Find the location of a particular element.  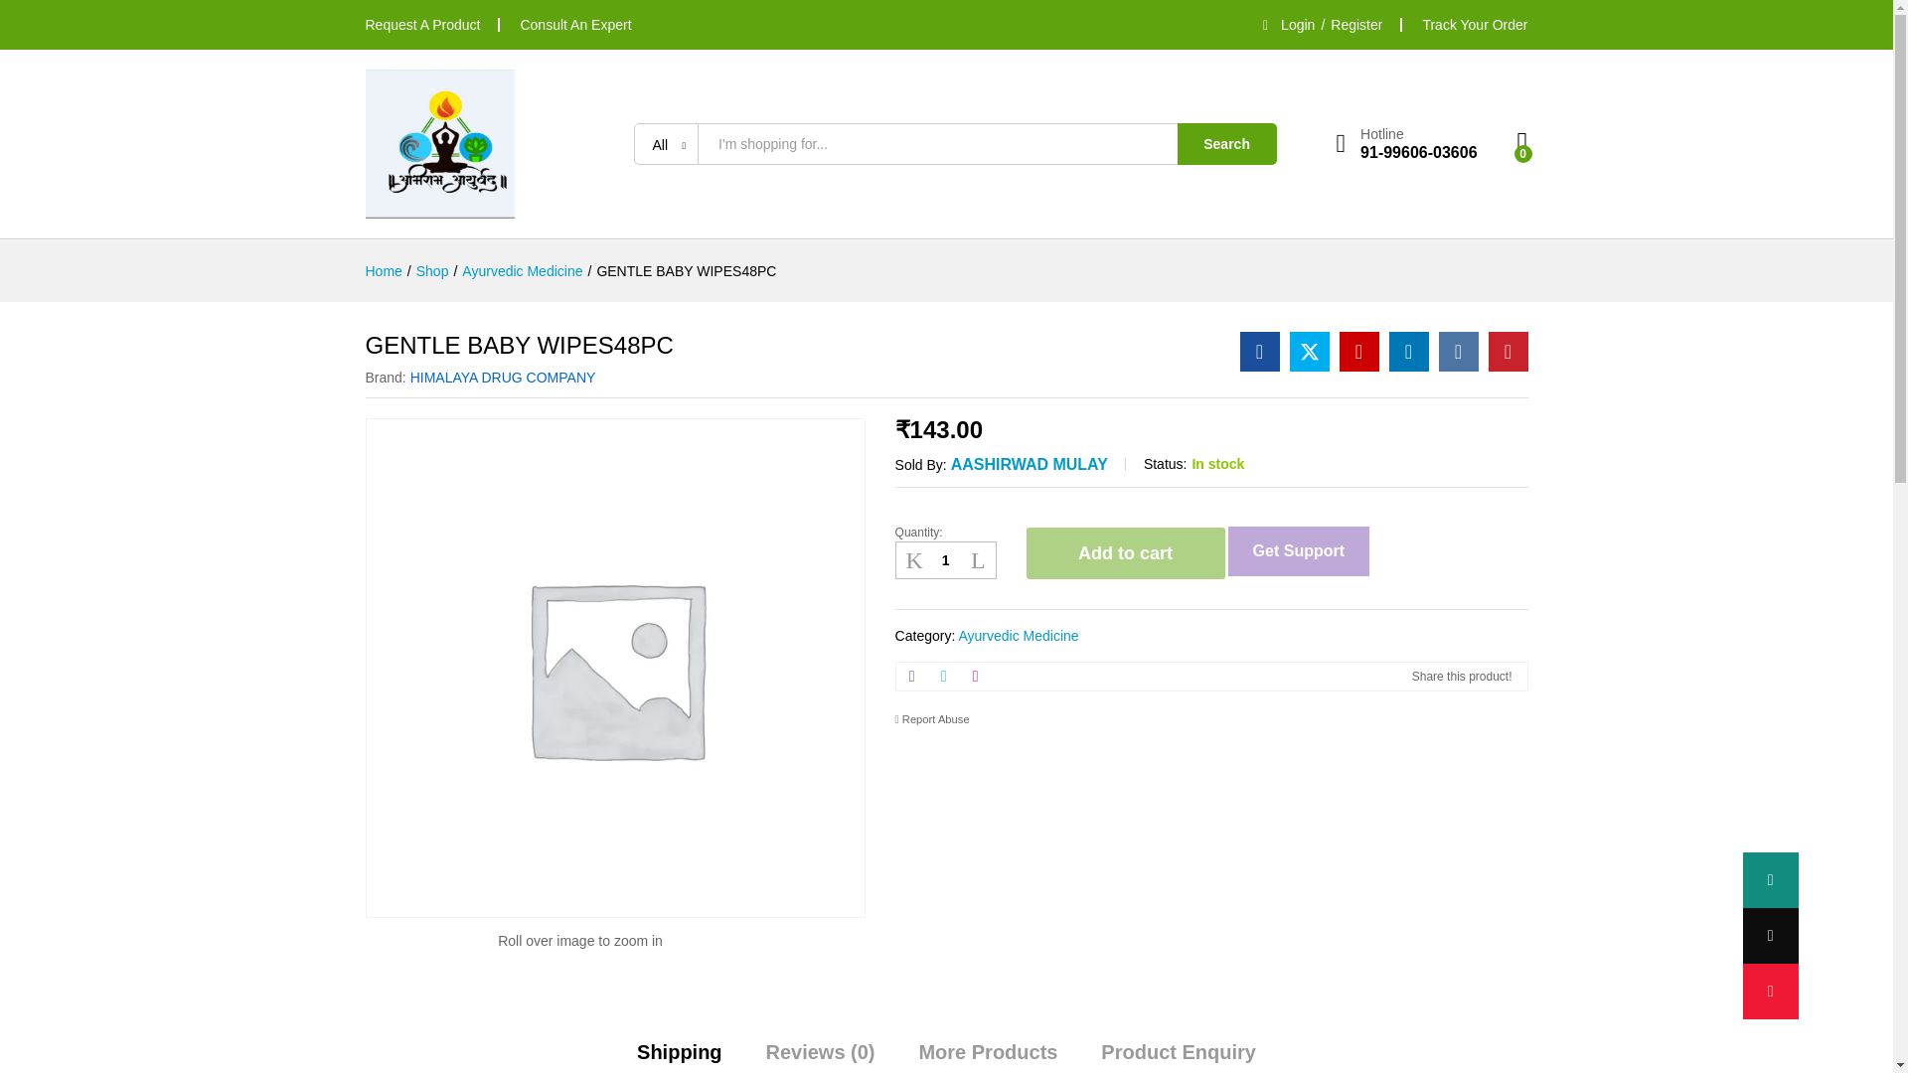

Qty is located at coordinates (945, 560).